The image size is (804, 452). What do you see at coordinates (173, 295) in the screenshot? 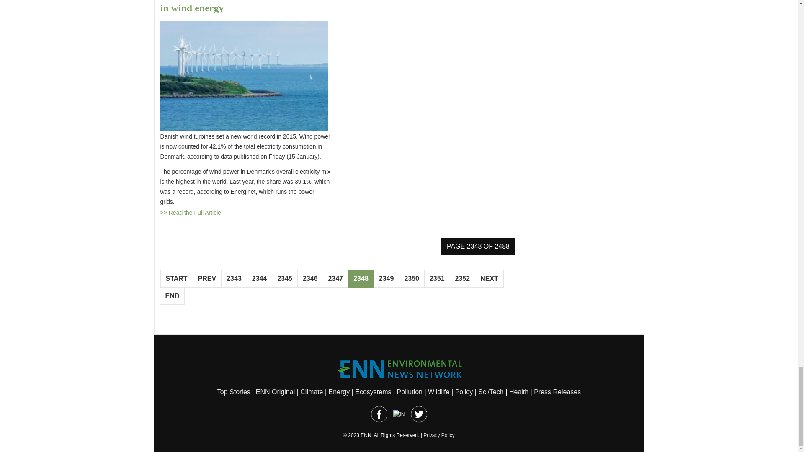
I see `End` at bounding box center [173, 295].